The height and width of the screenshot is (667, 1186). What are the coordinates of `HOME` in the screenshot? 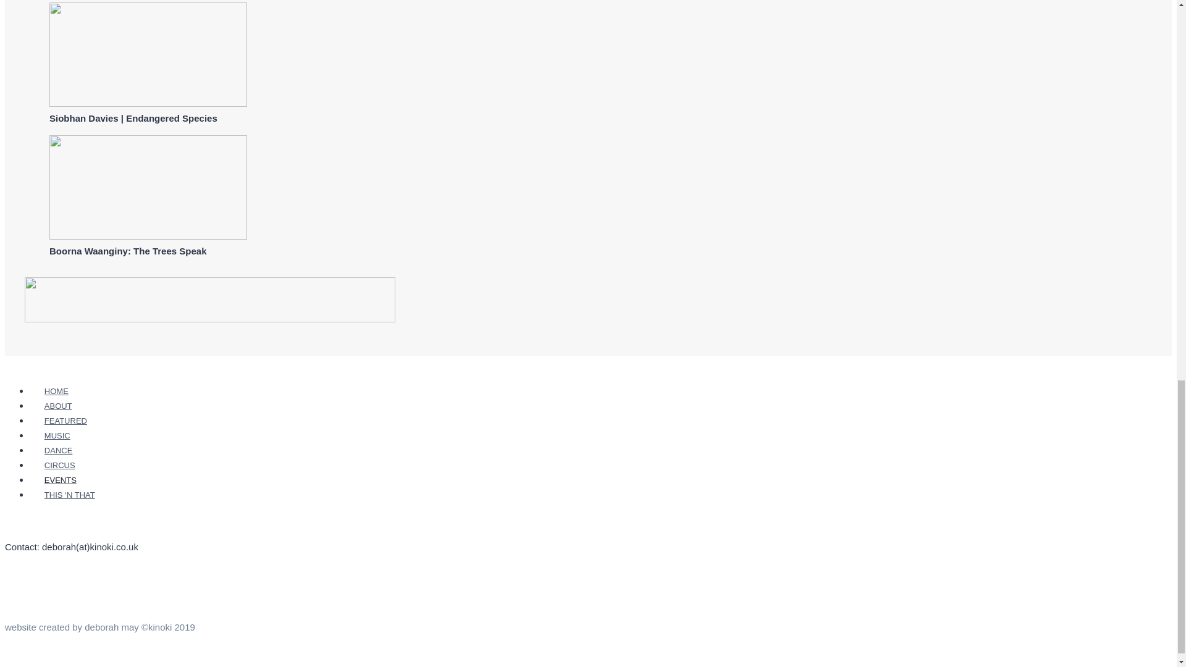 It's located at (56, 391).